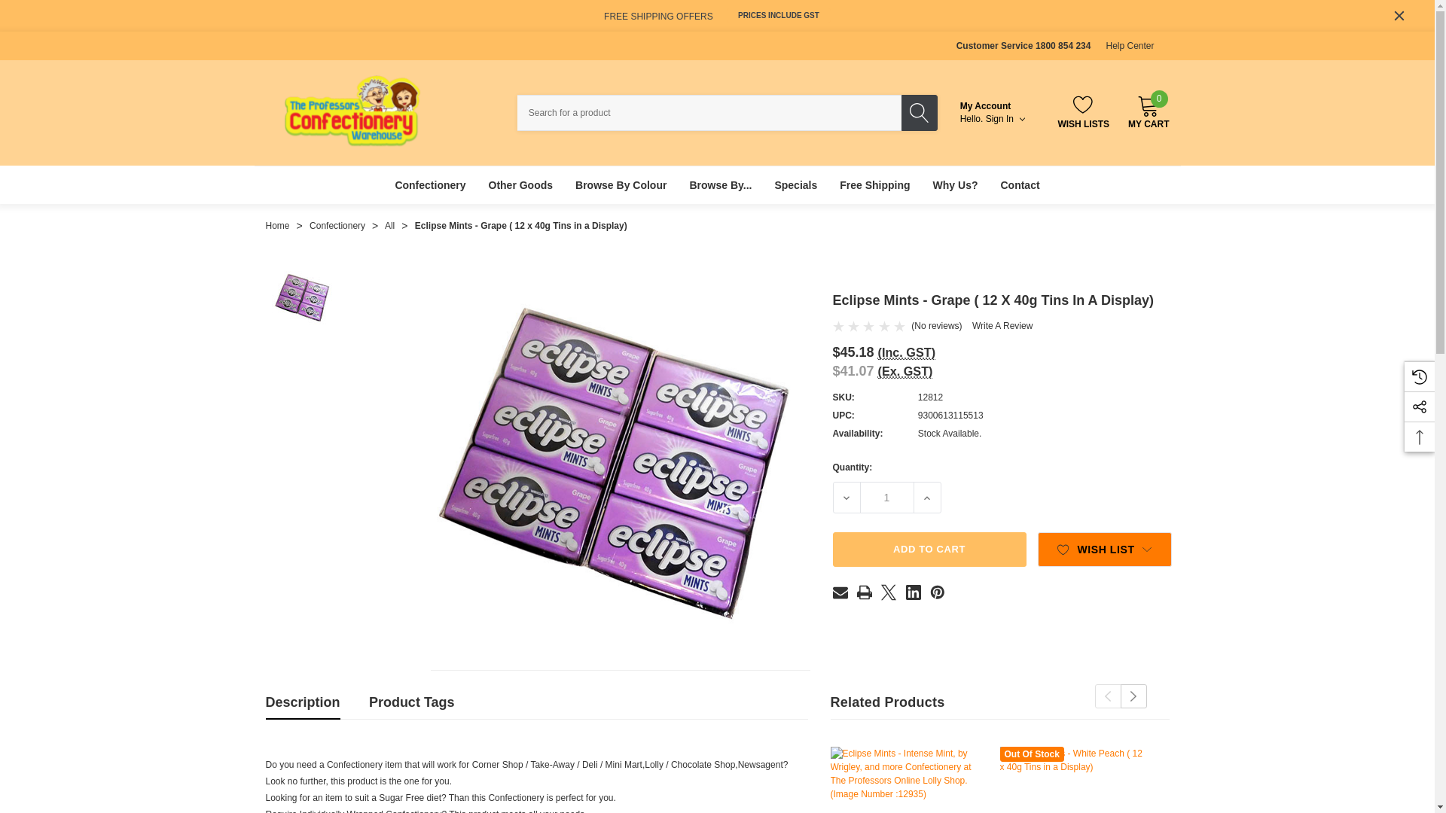  I want to click on Close Close, so click(1148, 111).